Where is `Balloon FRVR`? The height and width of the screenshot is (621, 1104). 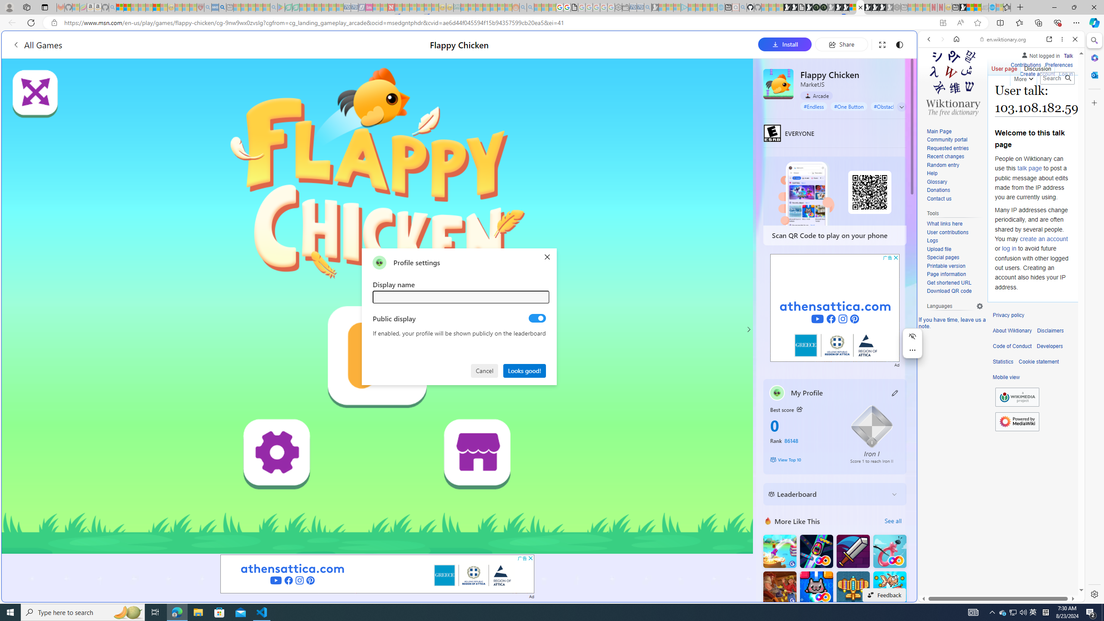
Balloon FRVR is located at coordinates (889, 551).